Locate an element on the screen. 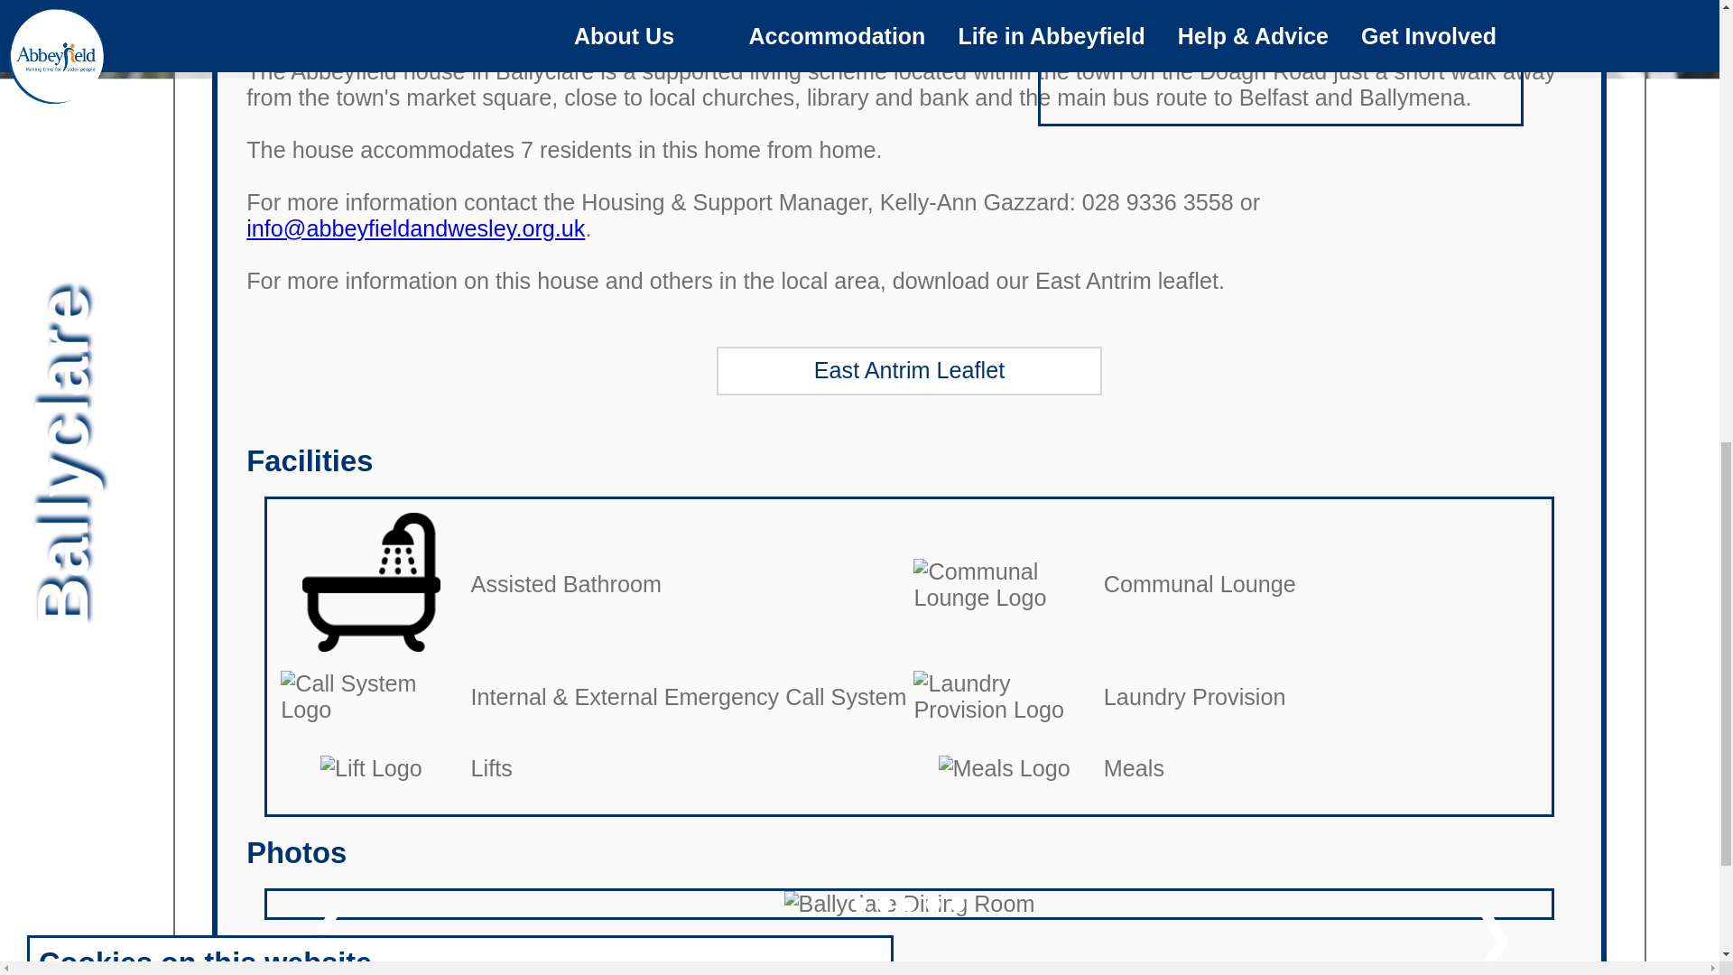 This screenshot has height=975, width=1733. East Antrim Leaflet is located at coordinates (910, 371).